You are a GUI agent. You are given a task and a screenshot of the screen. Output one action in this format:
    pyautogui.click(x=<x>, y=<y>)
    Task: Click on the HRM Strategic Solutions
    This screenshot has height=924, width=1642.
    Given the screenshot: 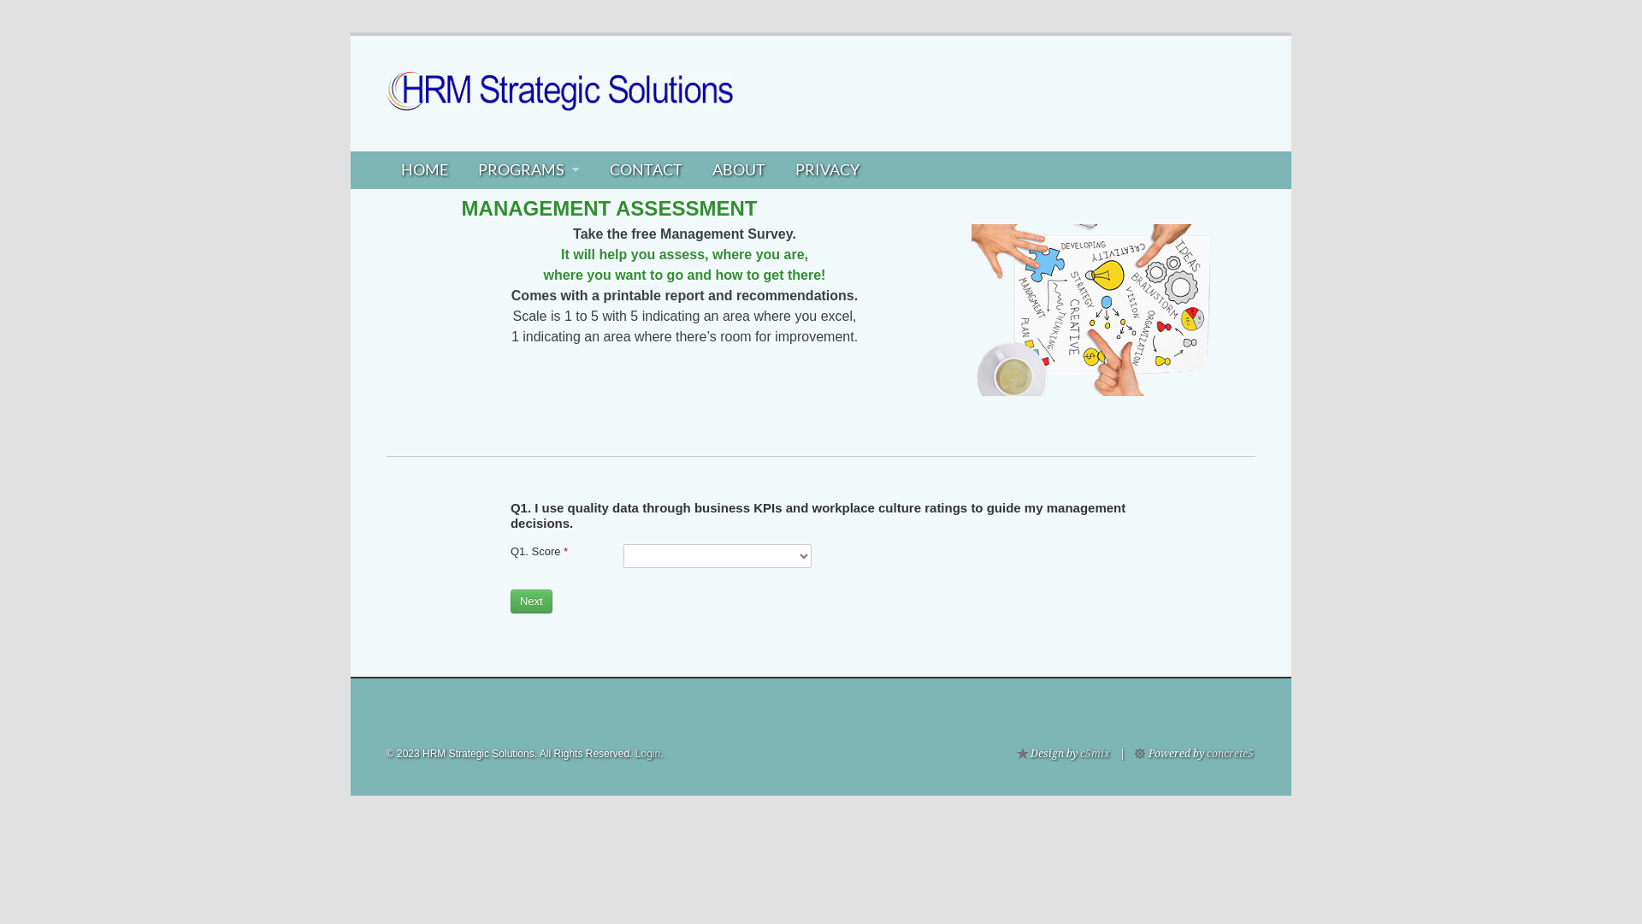 What is the action you would take?
    pyautogui.click(x=561, y=96)
    